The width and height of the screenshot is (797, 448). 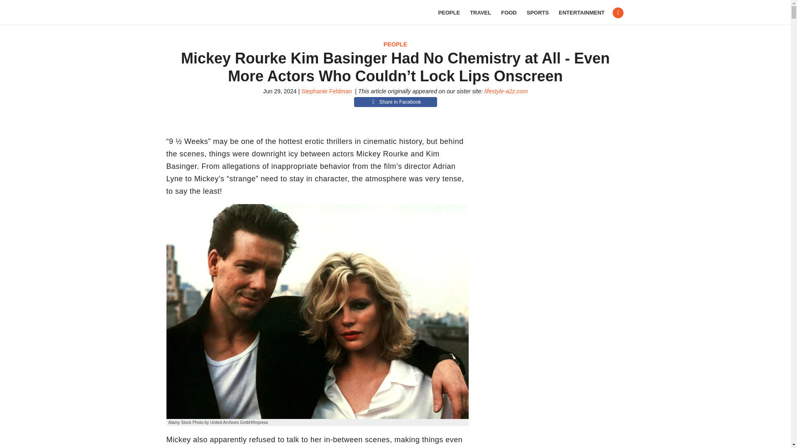 I want to click on Stephanie Feldman, so click(x=326, y=91).